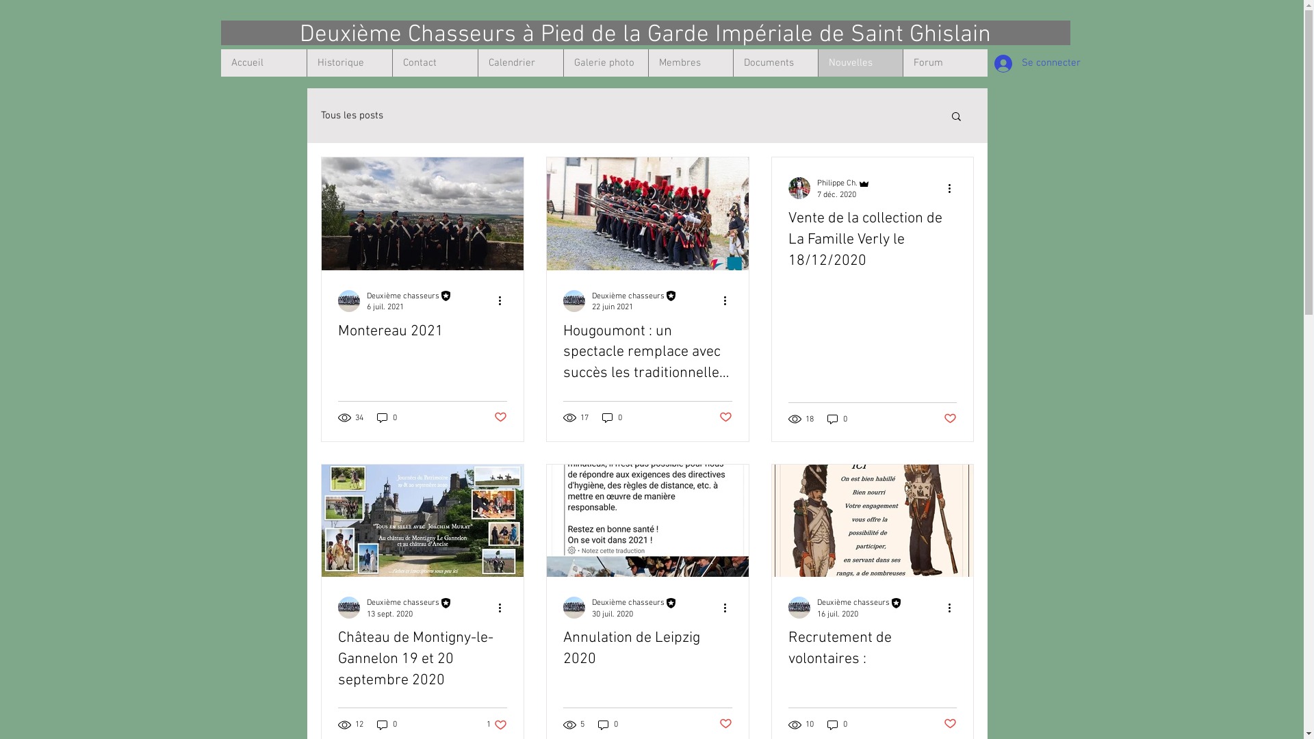  What do you see at coordinates (950, 725) in the screenshot?
I see `Vous n'aimez plus ce post` at bounding box center [950, 725].